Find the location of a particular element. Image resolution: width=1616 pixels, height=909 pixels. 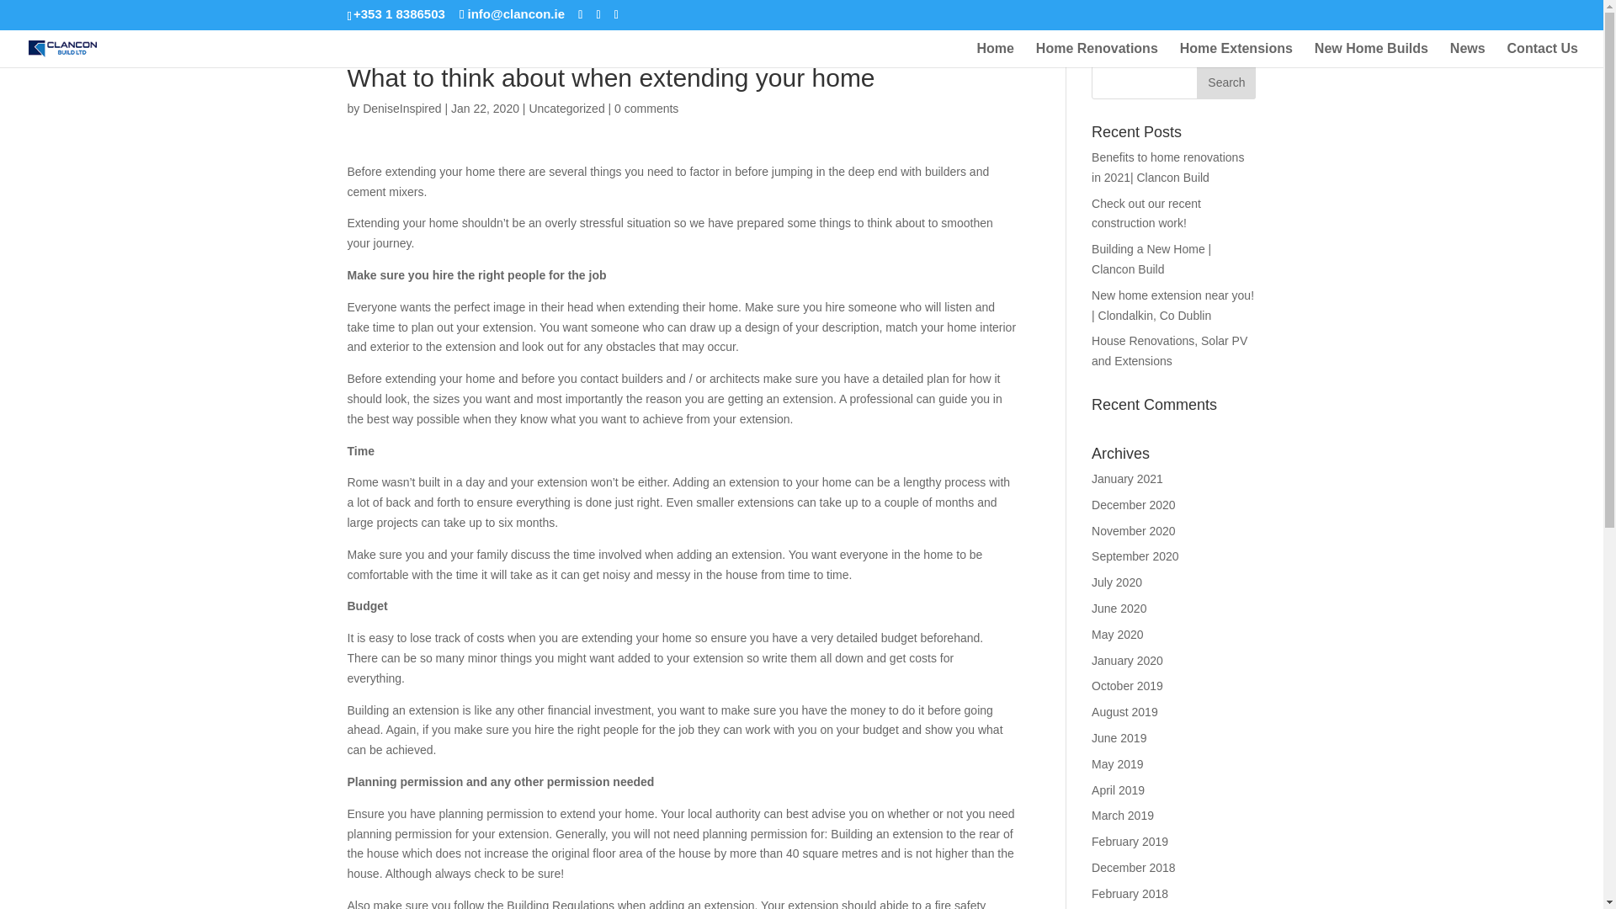

News is located at coordinates (1467, 54).